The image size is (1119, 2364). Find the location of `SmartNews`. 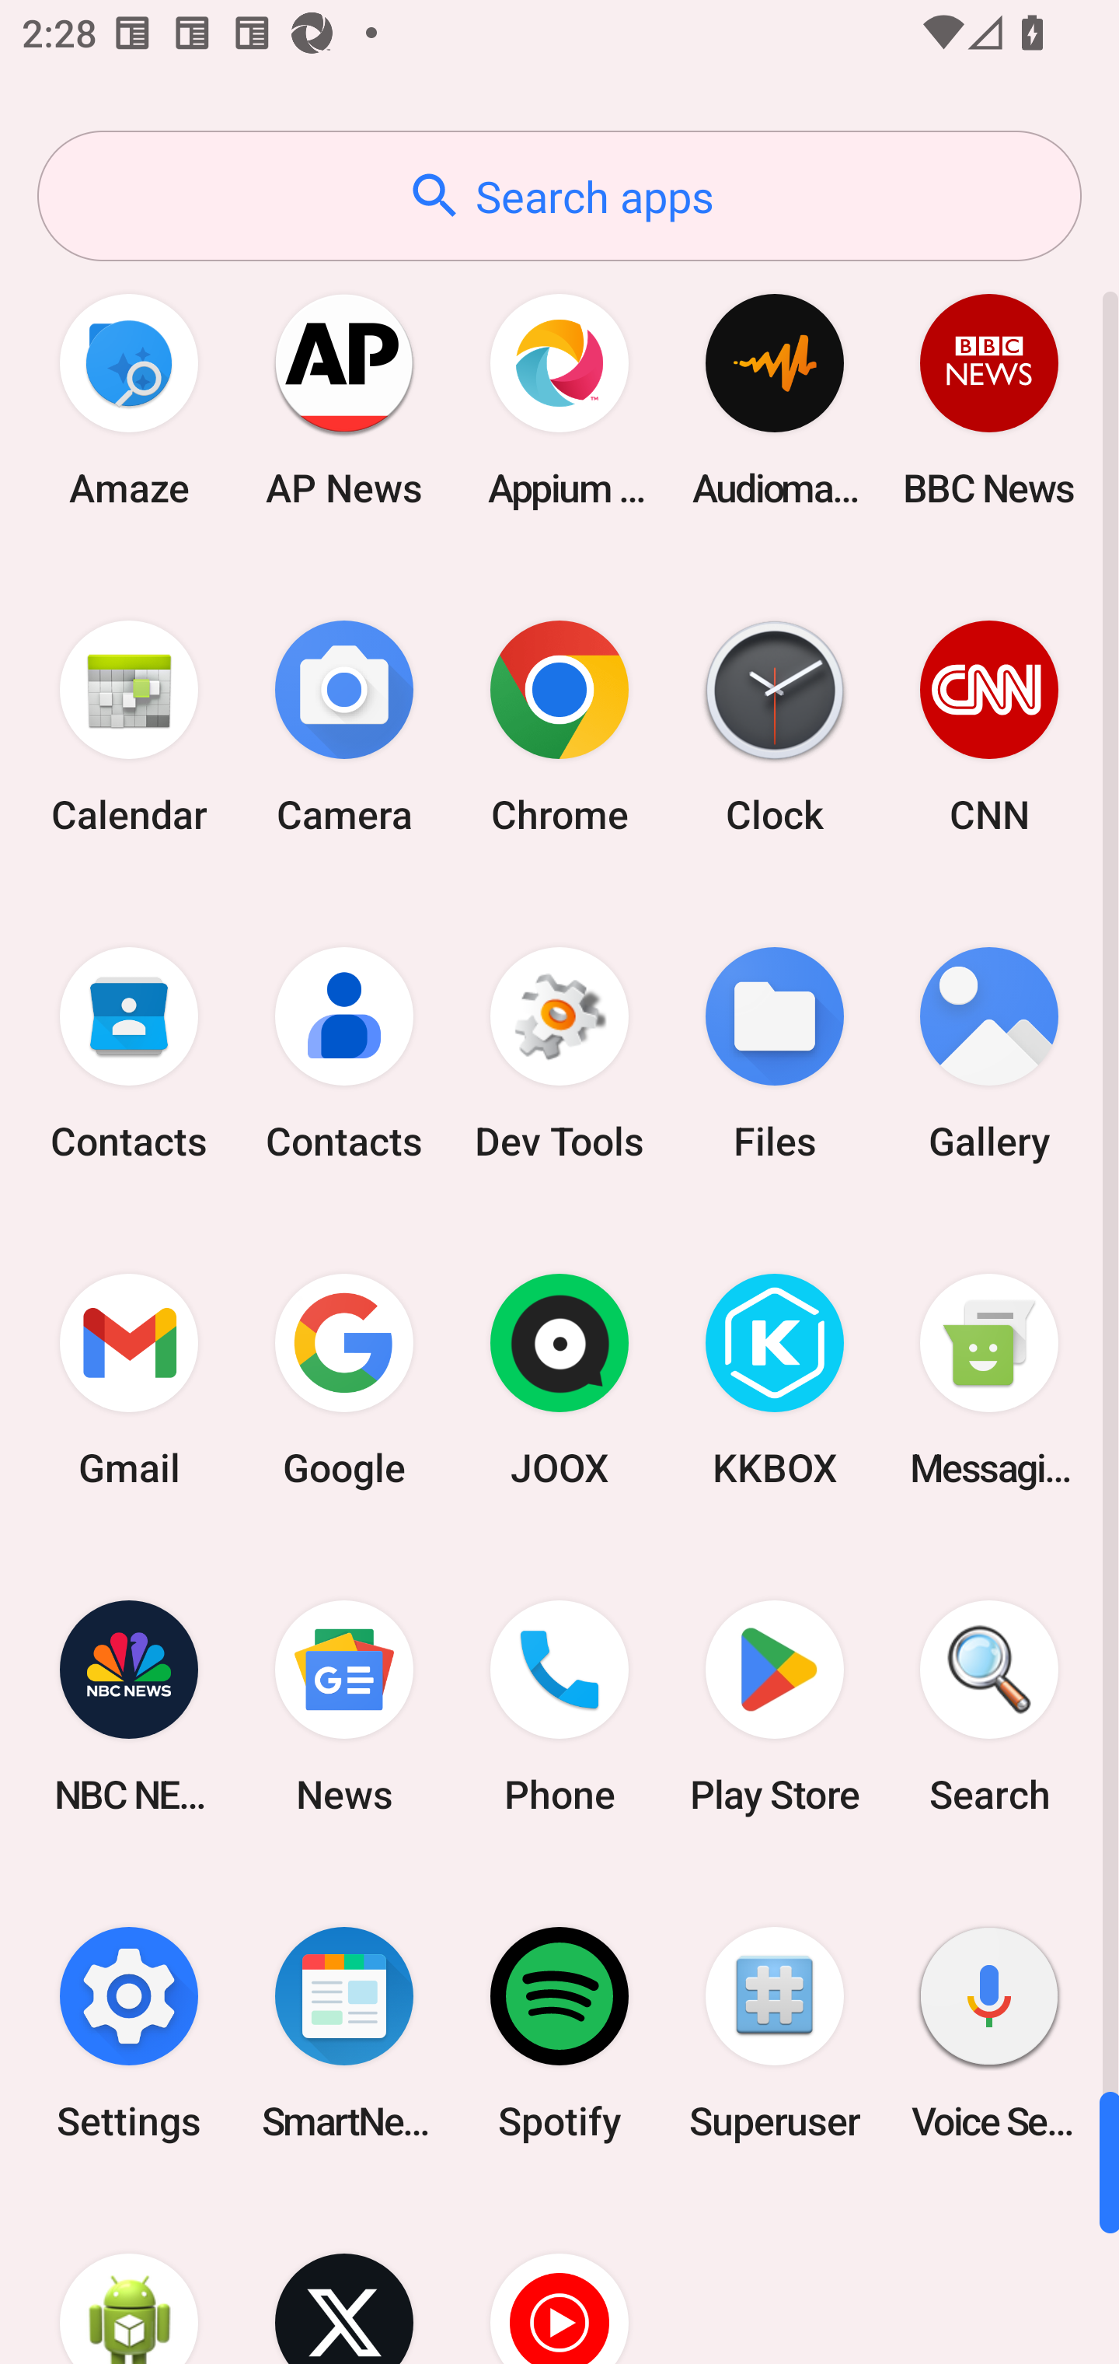

SmartNews is located at coordinates (344, 2033).